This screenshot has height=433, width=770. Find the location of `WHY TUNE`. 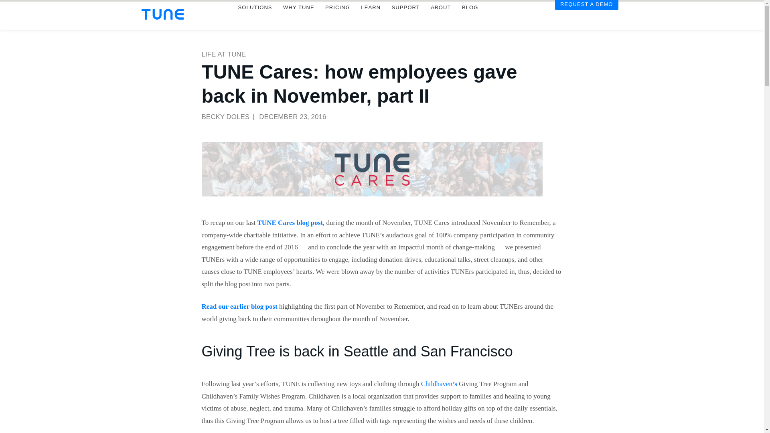

WHY TUNE is located at coordinates (298, 18).